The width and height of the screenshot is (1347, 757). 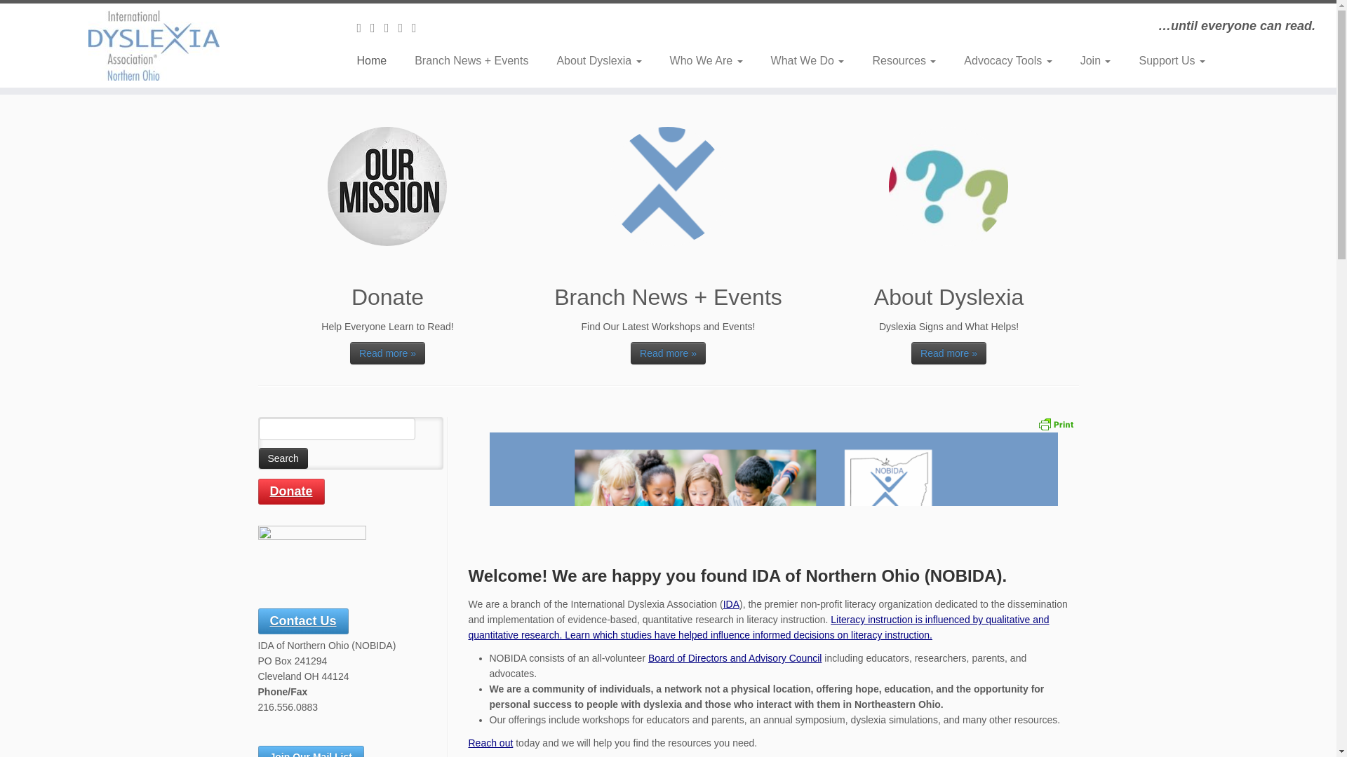 I want to click on Follow us on Instagram, so click(x=391, y=28).